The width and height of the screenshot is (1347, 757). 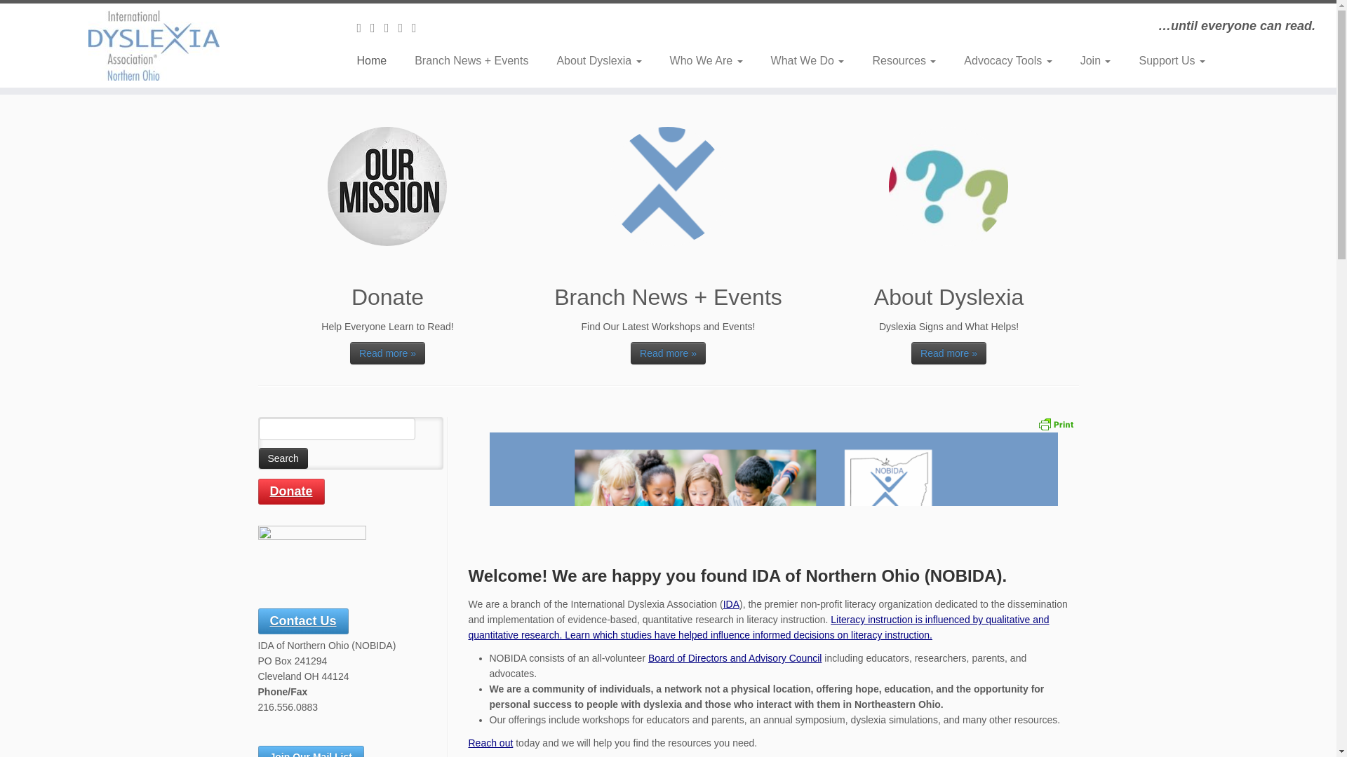 I want to click on Follow us on Instagram, so click(x=391, y=28).